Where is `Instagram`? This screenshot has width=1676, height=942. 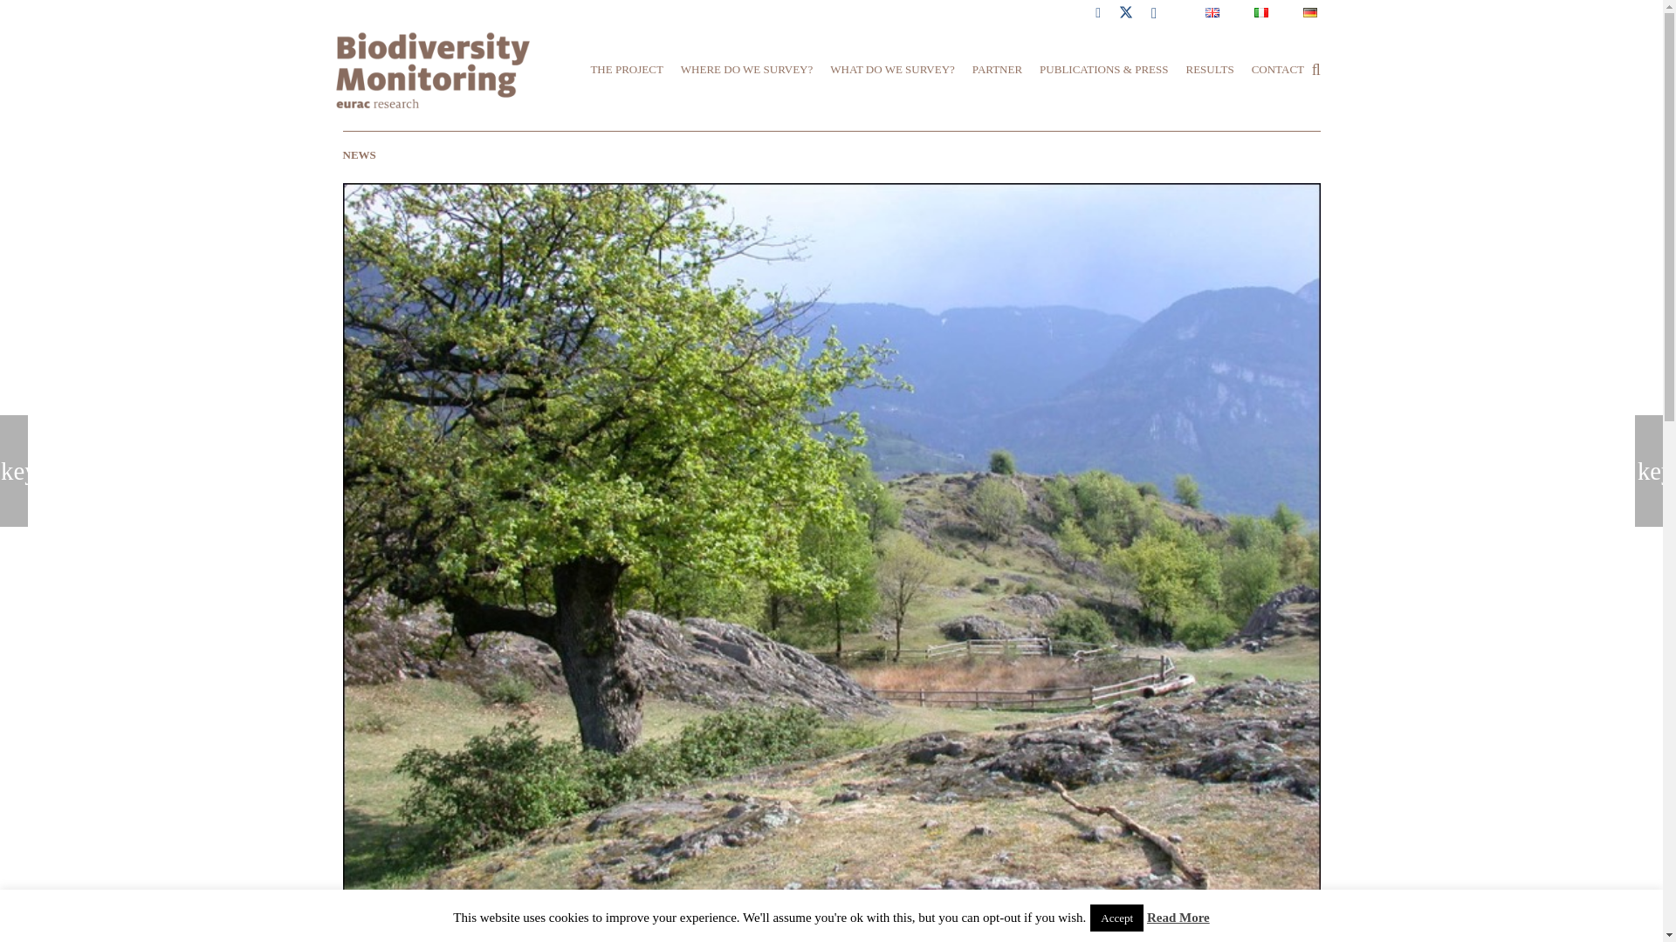 Instagram is located at coordinates (1154, 14).